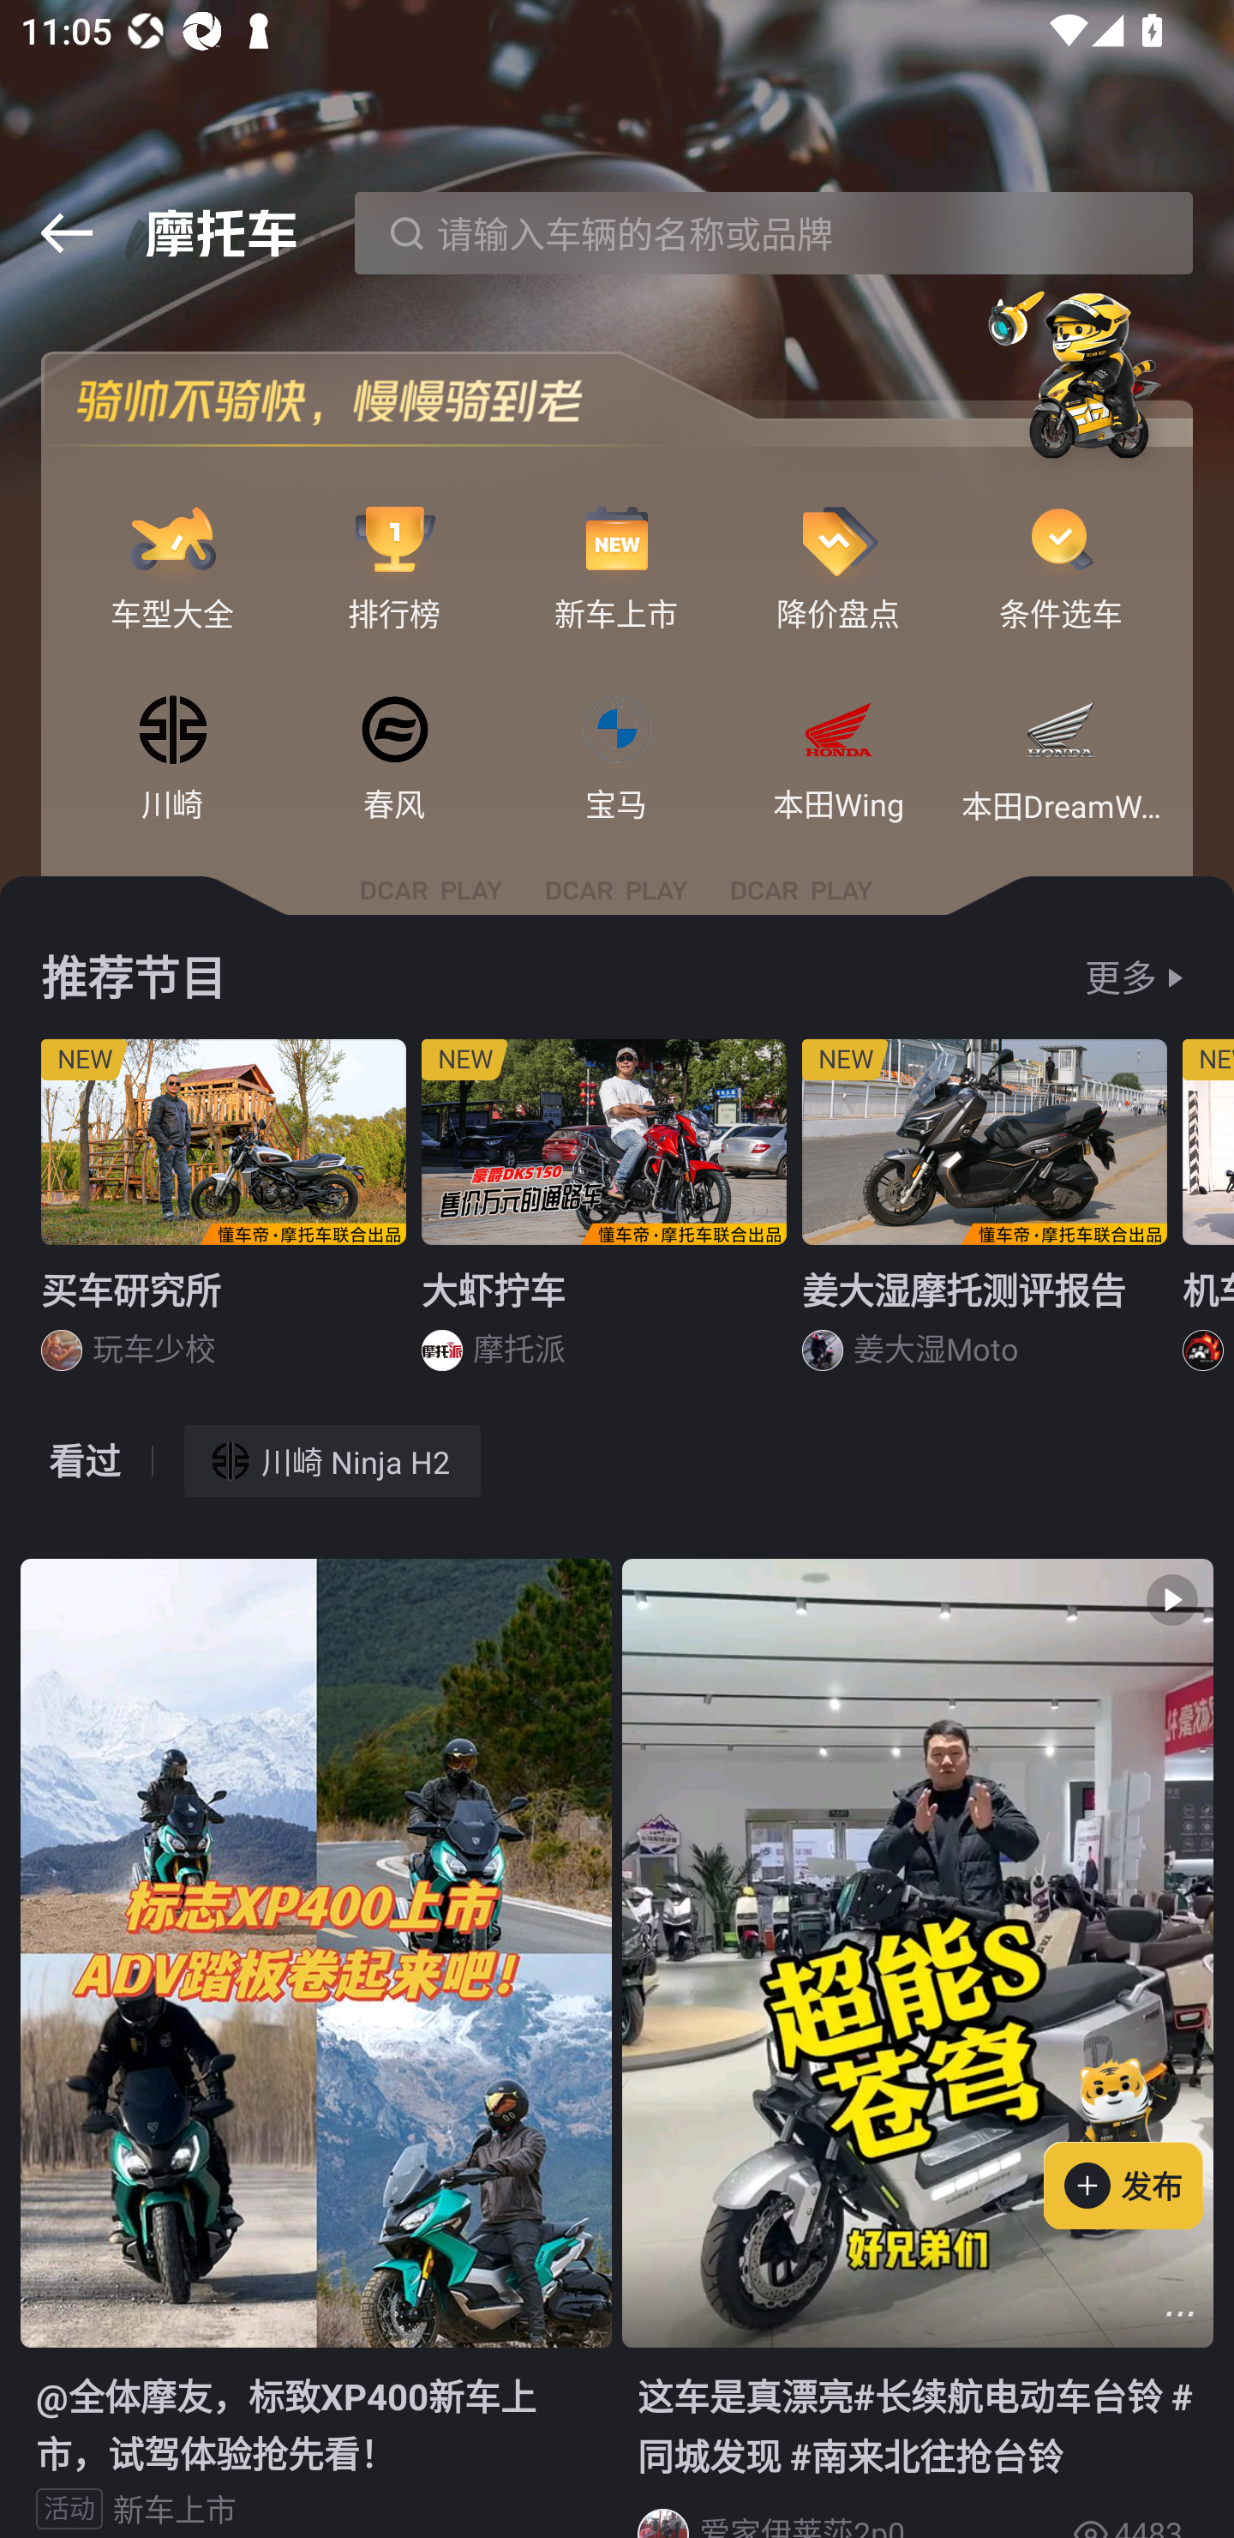 The height and width of the screenshot is (2538, 1234). What do you see at coordinates (985, 1216) in the screenshot?
I see `NEW 姜大湿摩托测评报告 姜大湿Moto` at bounding box center [985, 1216].